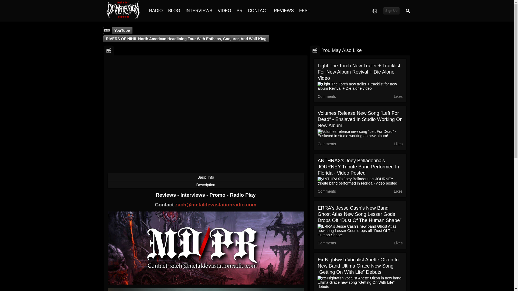 The height and width of the screenshot is (291, 518). I want to click on Metal Devastation Radio, so click(123, 10).